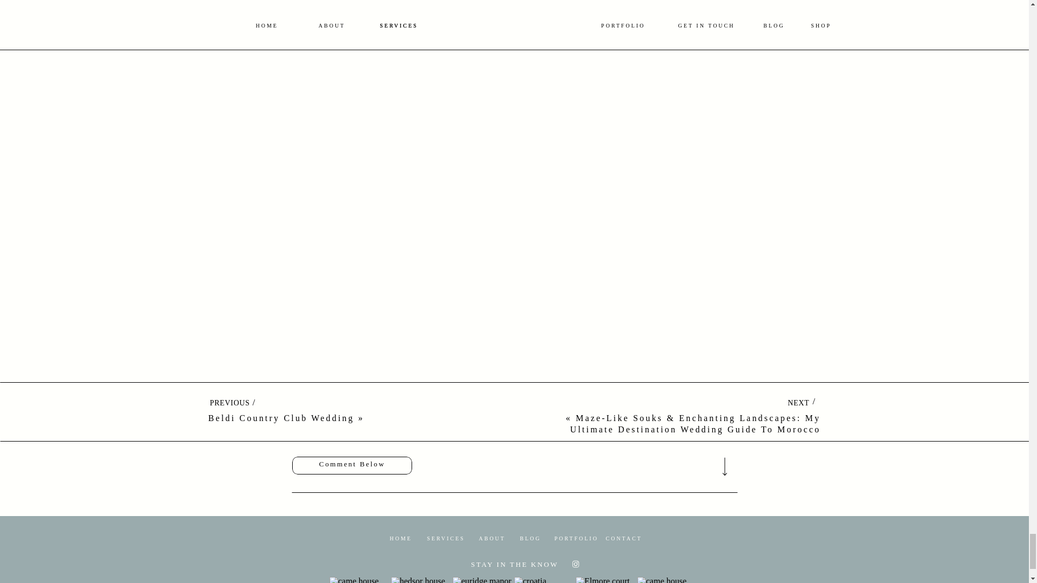 This screenshot has width=1037, height=583. Describe the element at coordinates (281, 418) in the screenshot. I see `Beldi Country Club Wedding` at that location.